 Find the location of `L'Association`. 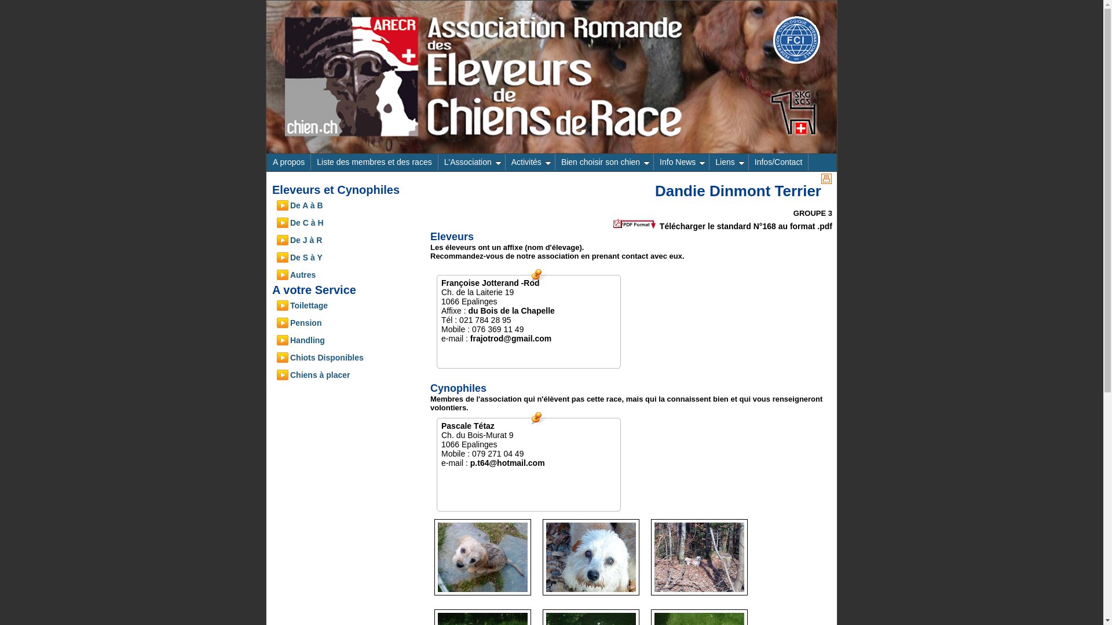

L'Association is located at coordinates (472, 162).